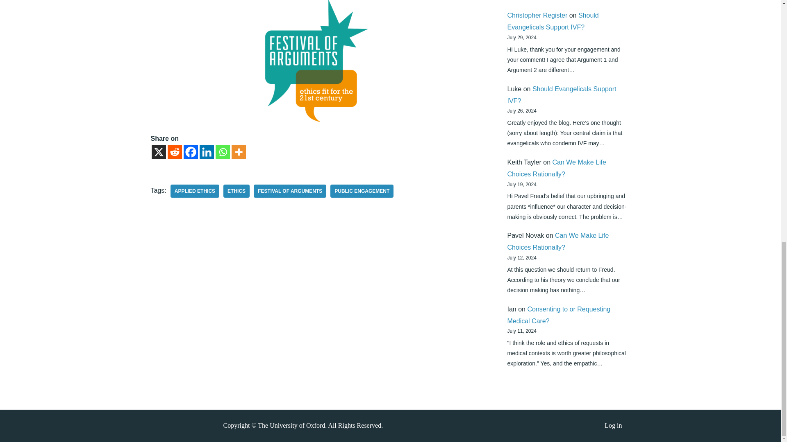  What do you see at coordinates (223, 152) in the screenshot?
I see `Whatsapp` at bounding box center [223, 152].